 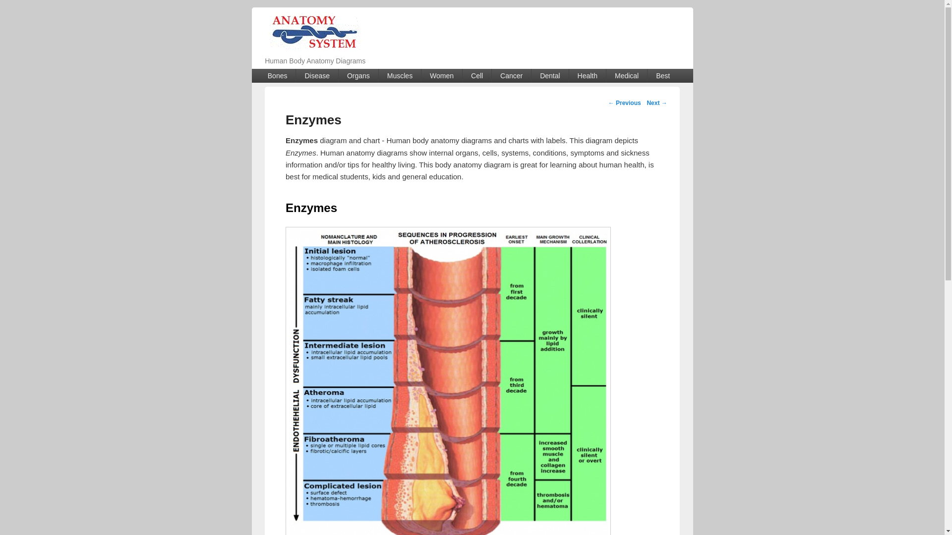 I want to click on Best, so click(x=662, y=76).